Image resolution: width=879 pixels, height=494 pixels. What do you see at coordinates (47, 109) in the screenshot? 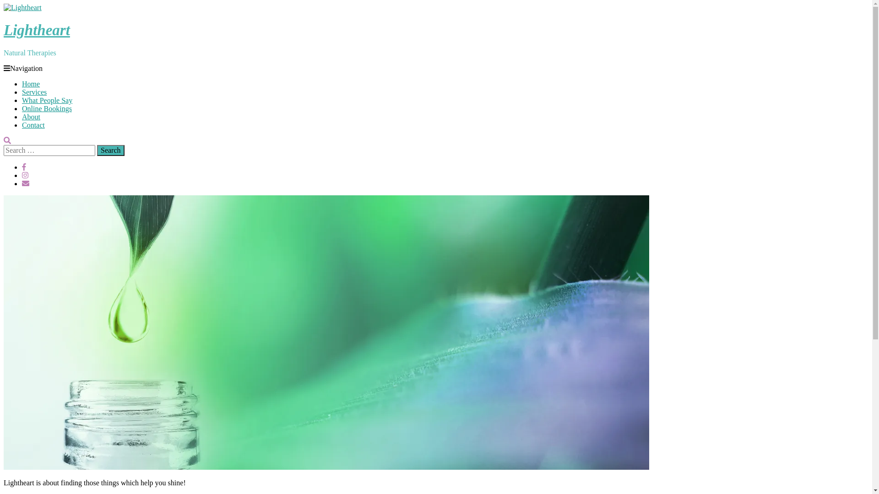
I see `Online Bookings` at bounding box center [47, 109].